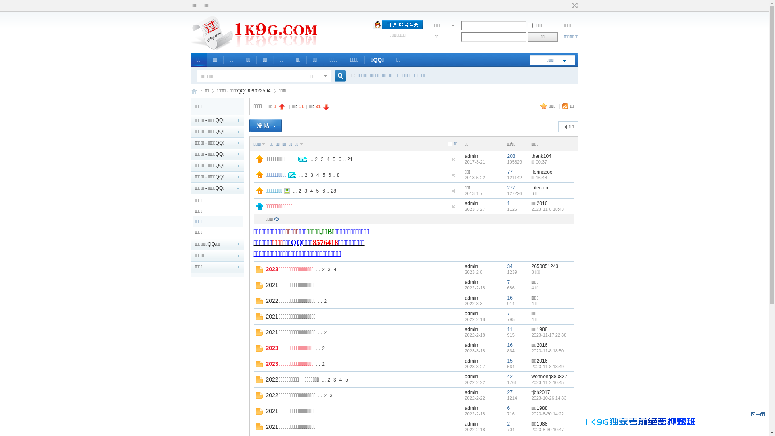 Image resolution: width=775 pixels, height=436 pixels. I want to click on 2, so click(329, 380).